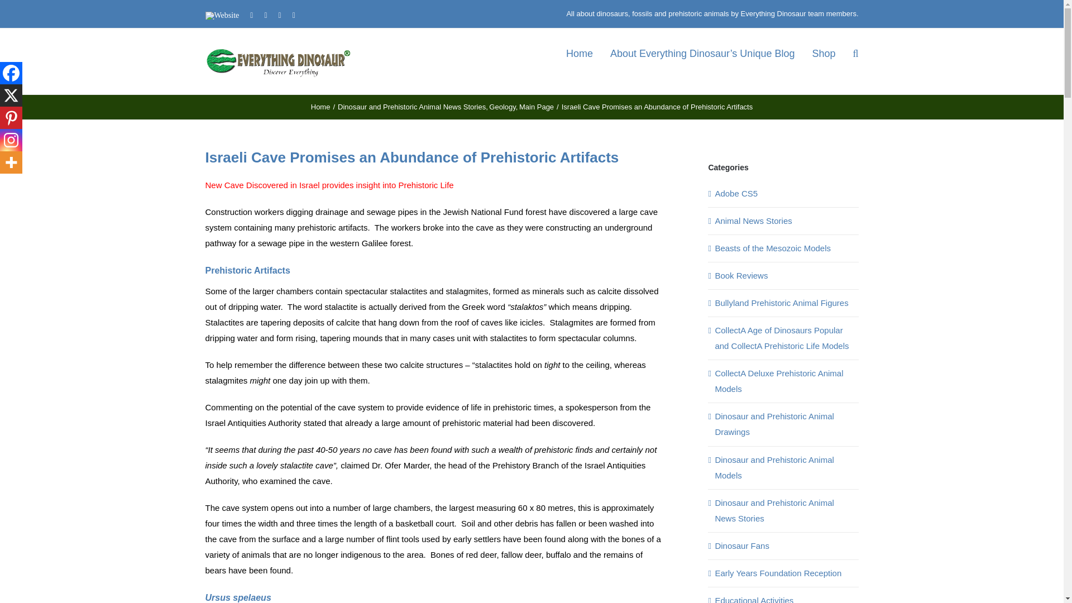  I want to click on X, so click(11, 95).